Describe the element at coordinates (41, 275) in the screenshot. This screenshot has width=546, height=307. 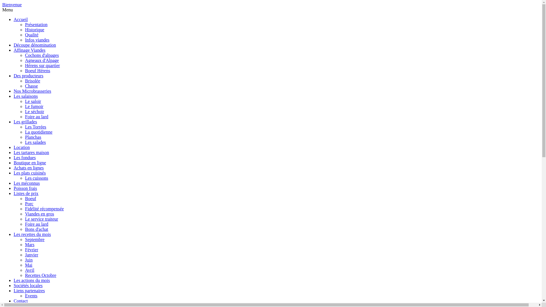
I see `Recettes Octobre` at that location.